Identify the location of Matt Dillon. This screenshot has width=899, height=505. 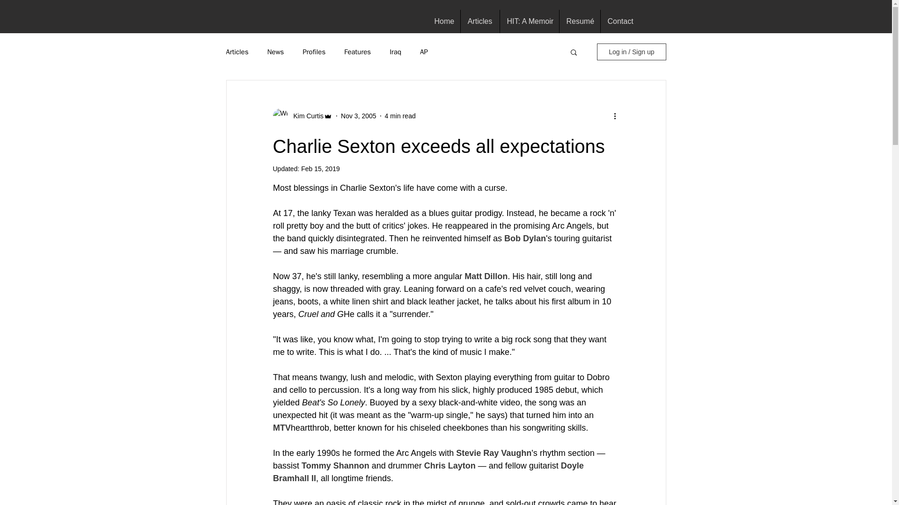
(486, 276).